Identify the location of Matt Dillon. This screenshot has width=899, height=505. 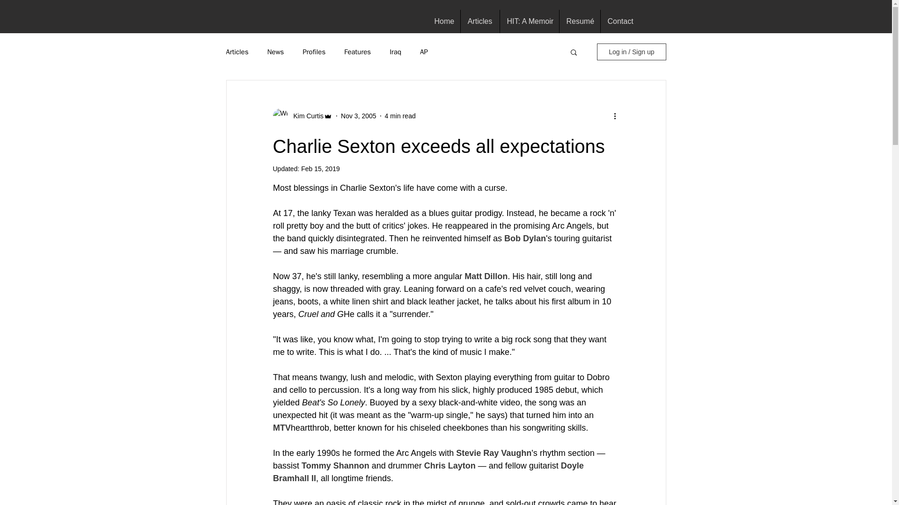
(486, 276).